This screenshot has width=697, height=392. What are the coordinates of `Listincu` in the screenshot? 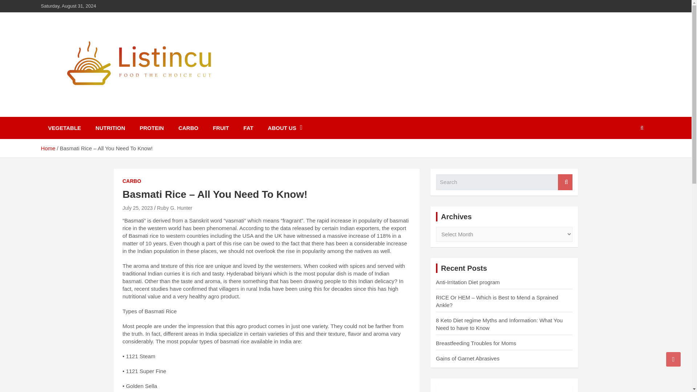 It's located at (68, 112).